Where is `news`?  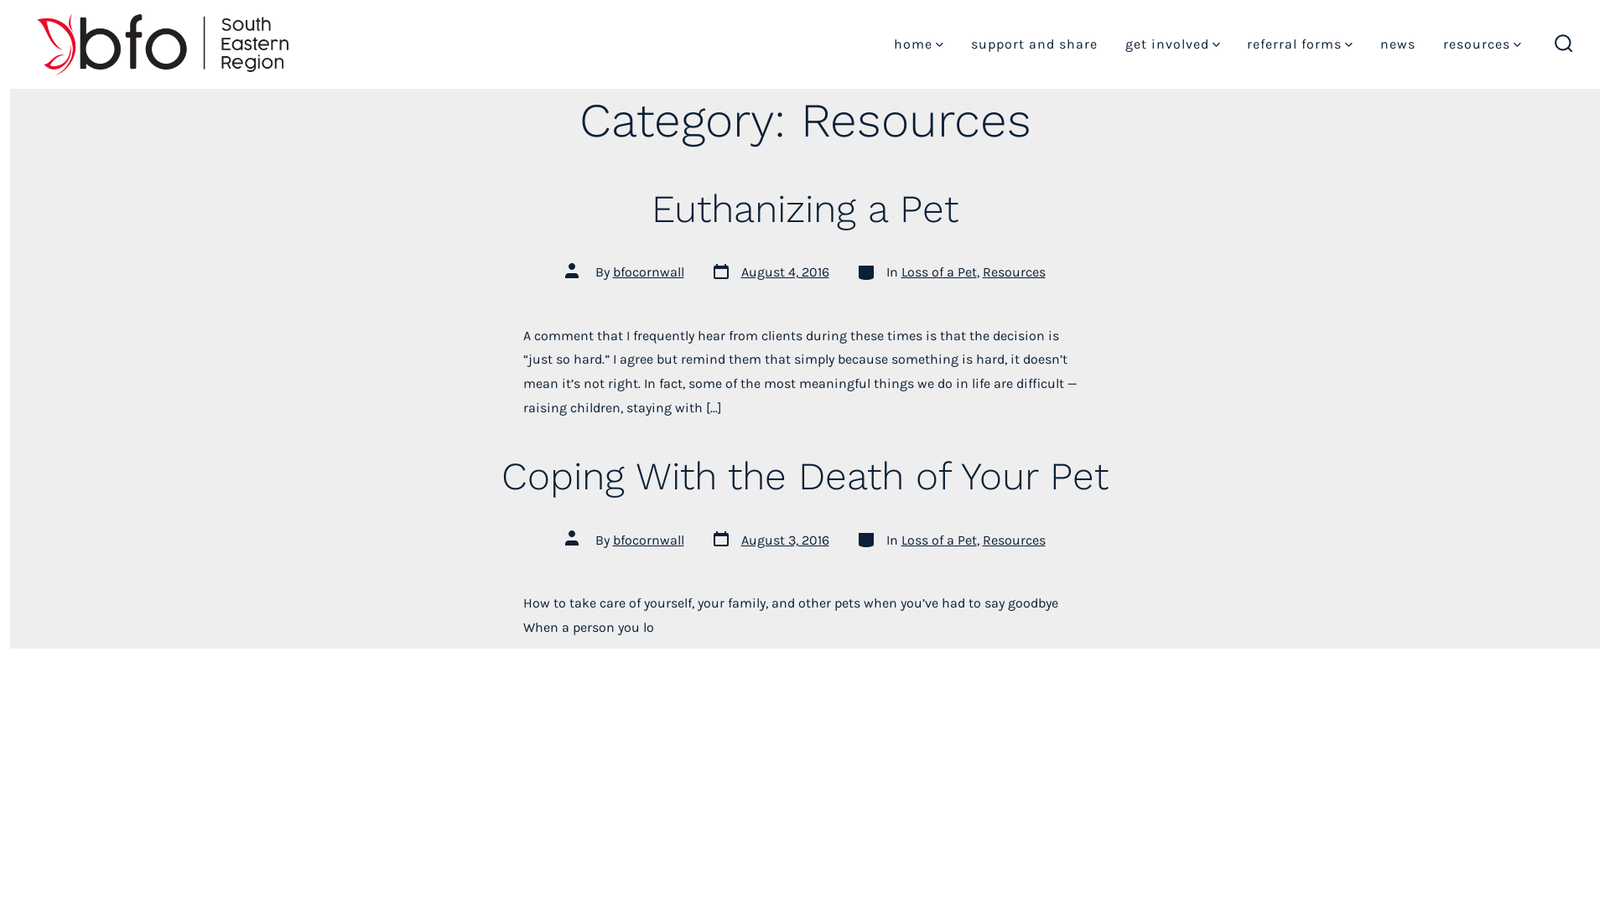
news is located at coordinates (1398, 44).